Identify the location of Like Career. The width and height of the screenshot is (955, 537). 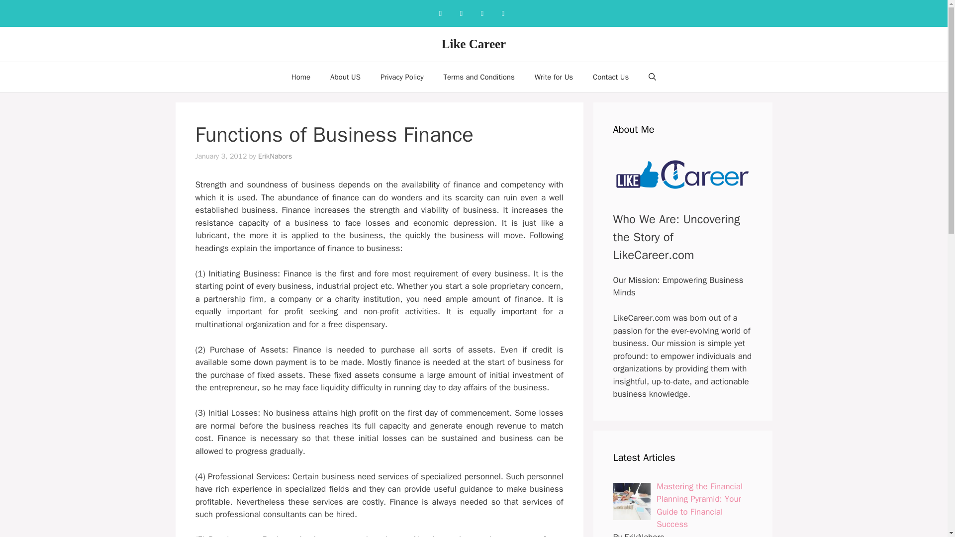
(474, 44).